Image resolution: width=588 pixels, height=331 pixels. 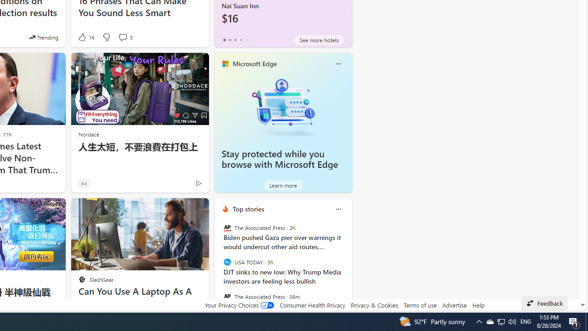 I want to click on tab-1, so click(x=230, y=40).